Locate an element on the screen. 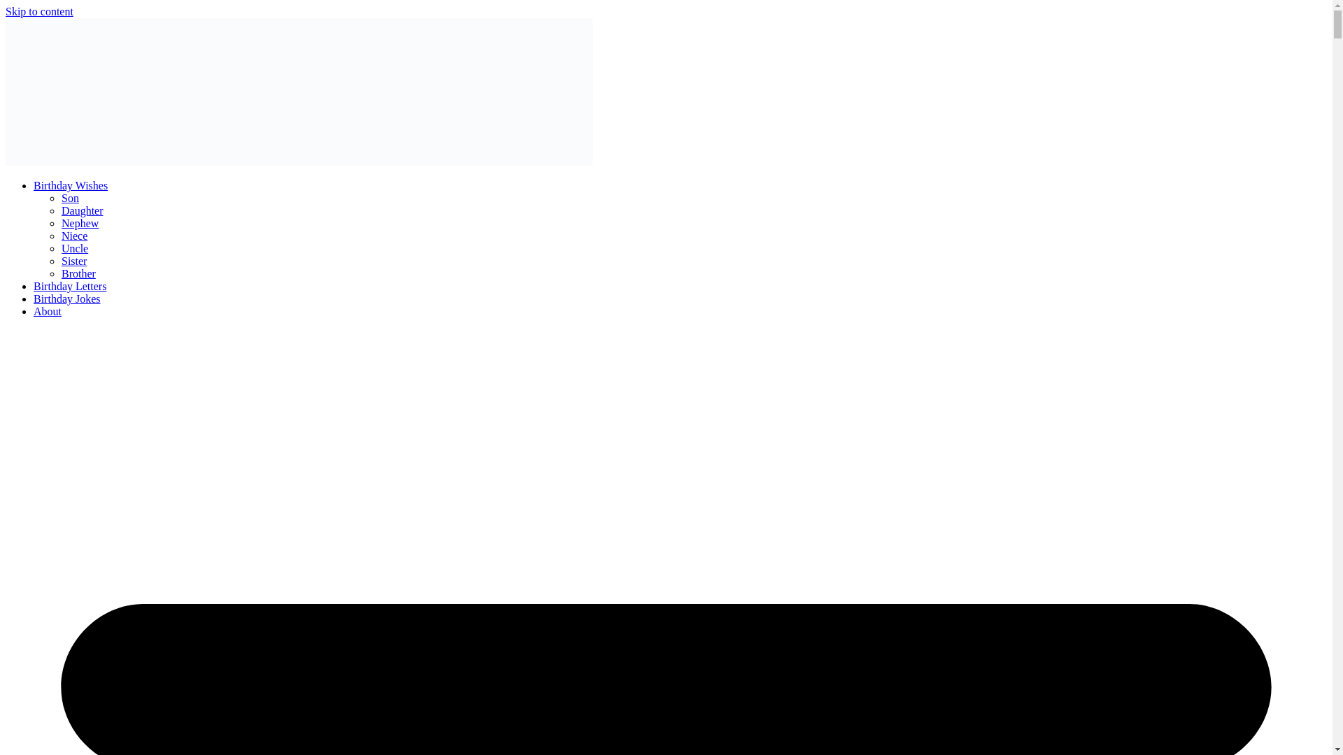  Niece is located at coordinates (74, 236).